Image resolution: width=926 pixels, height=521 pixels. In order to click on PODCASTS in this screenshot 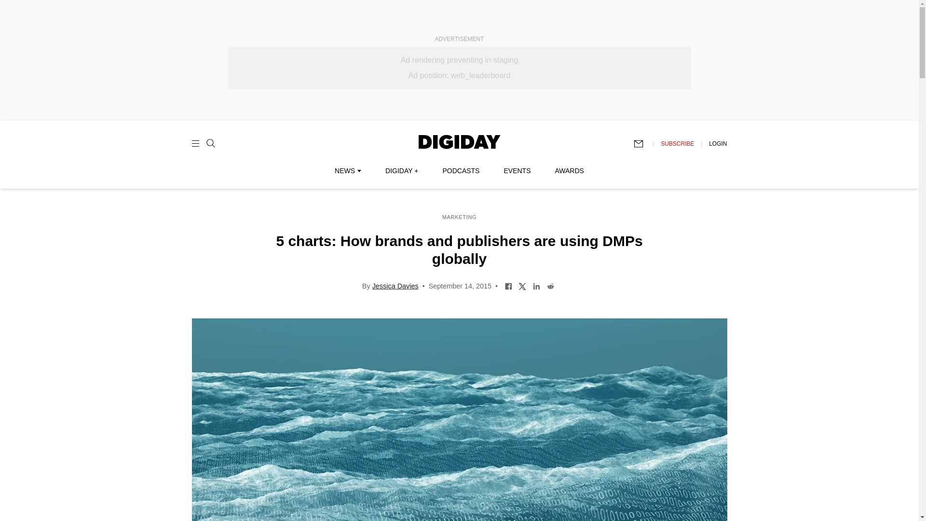, I will do `click(461, 170)`.